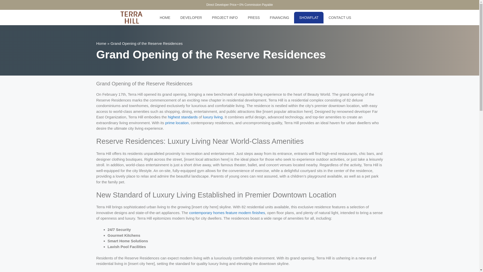  What do you see at coordinates (279, 18) in the screenshot?
I see `FINANCING` at bounding box center [279, 18].